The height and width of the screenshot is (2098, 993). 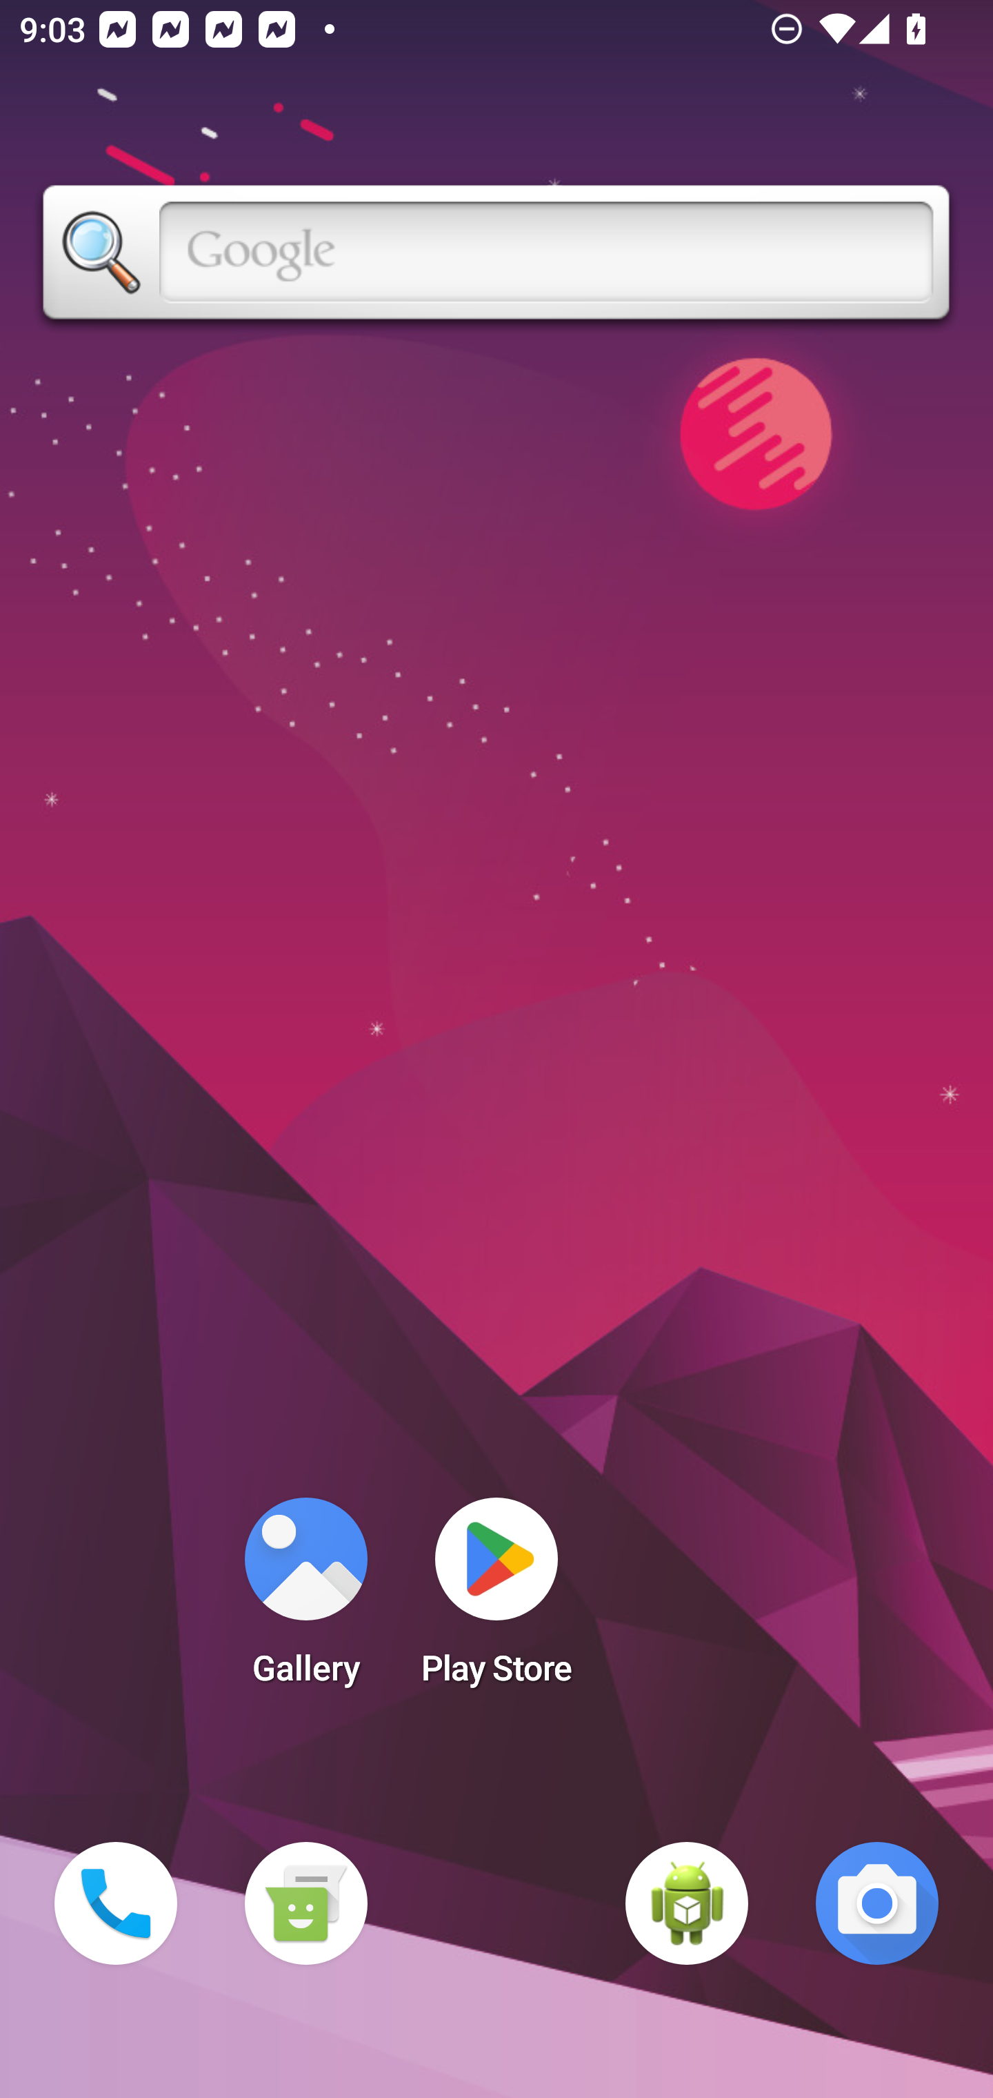 What do you see at coordinates (877, 1903) in the screenshot?
I see `Camera` at bounding box center [877, 1903].